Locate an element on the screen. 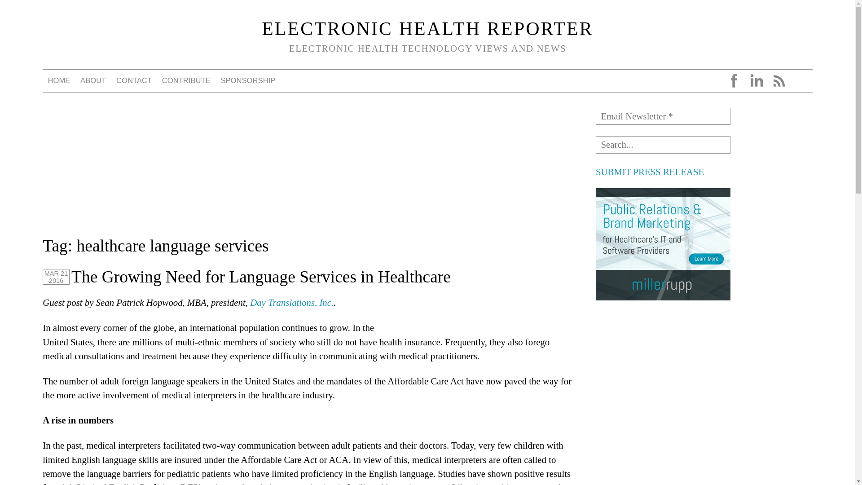 The image size is (862, 485). SPONSORSHIP is located at coordinates (248, 80).